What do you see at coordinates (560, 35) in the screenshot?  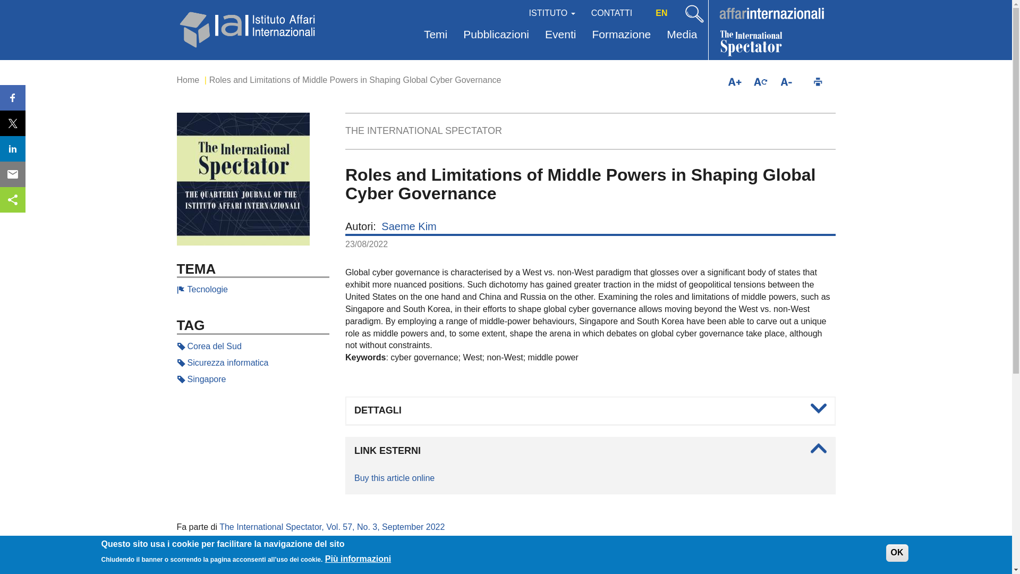 I see `Eventi` at bounding box center [560, 35].